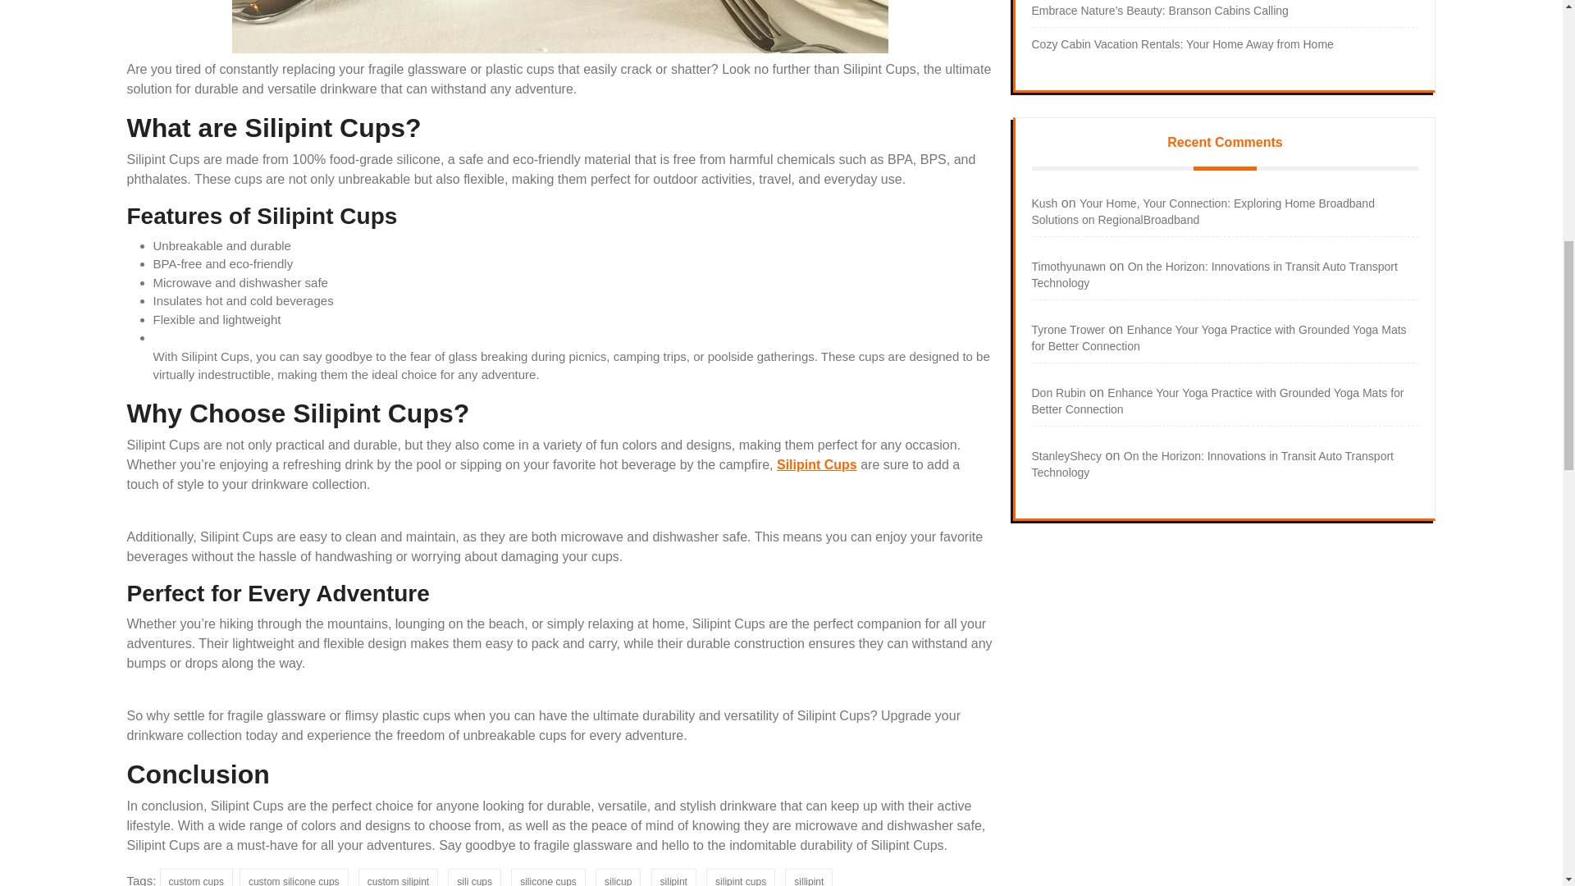 The image size is (1575, 886). What do you see at coordinates (1069, 266) in the screenshot?
I see `Timothyunawn` at bounding box center [1069, 266].